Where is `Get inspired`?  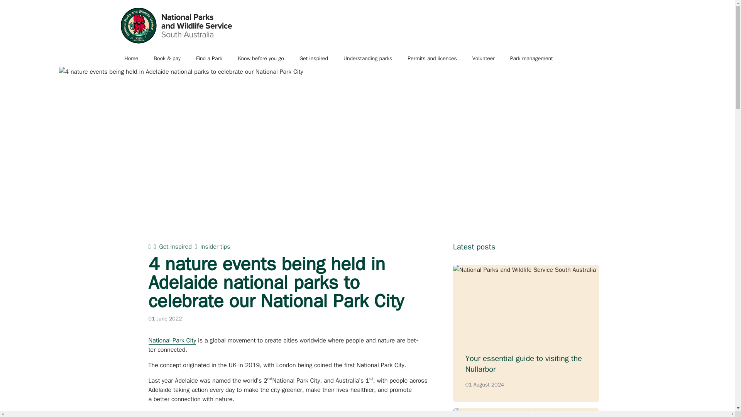
Get inspired is located at coordinates (313, 59).